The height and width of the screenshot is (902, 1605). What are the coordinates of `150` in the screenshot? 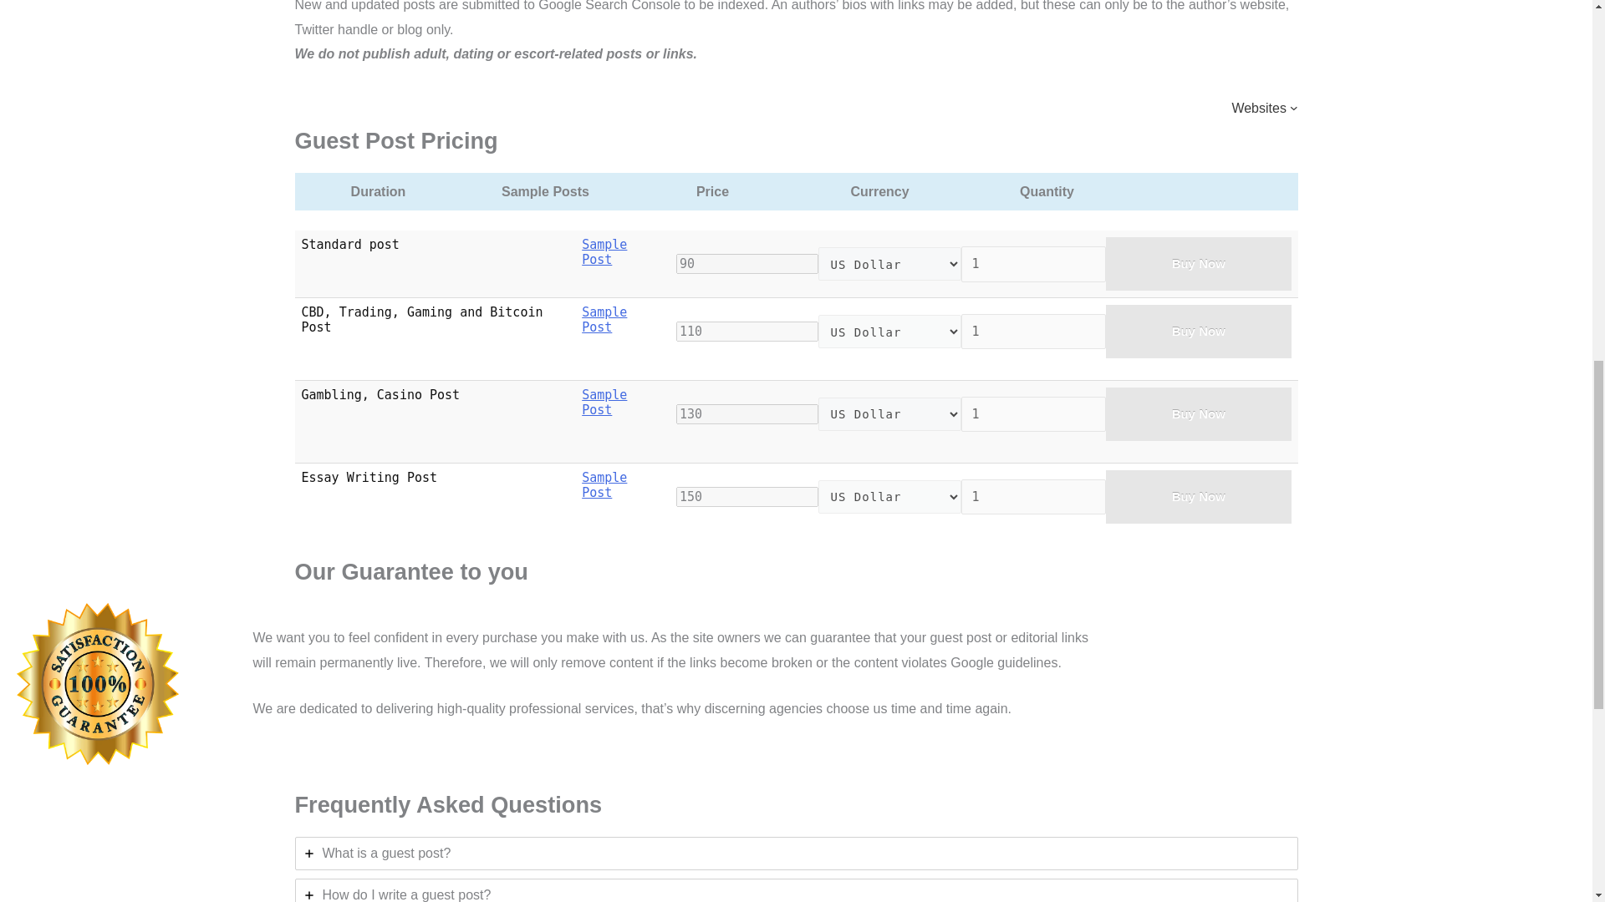 It's located at (747, 496).